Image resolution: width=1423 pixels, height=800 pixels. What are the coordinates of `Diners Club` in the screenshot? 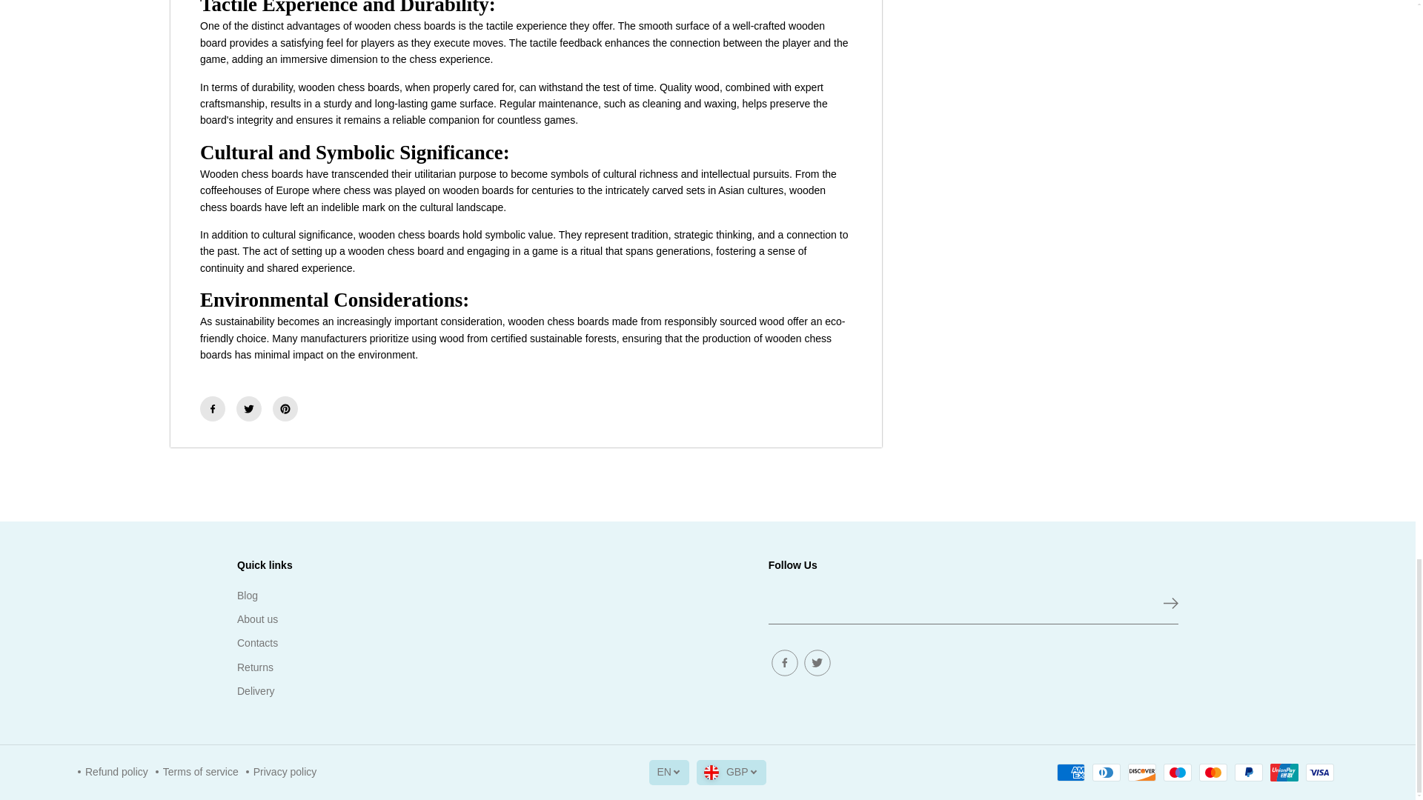 It's located at (1107, 773).